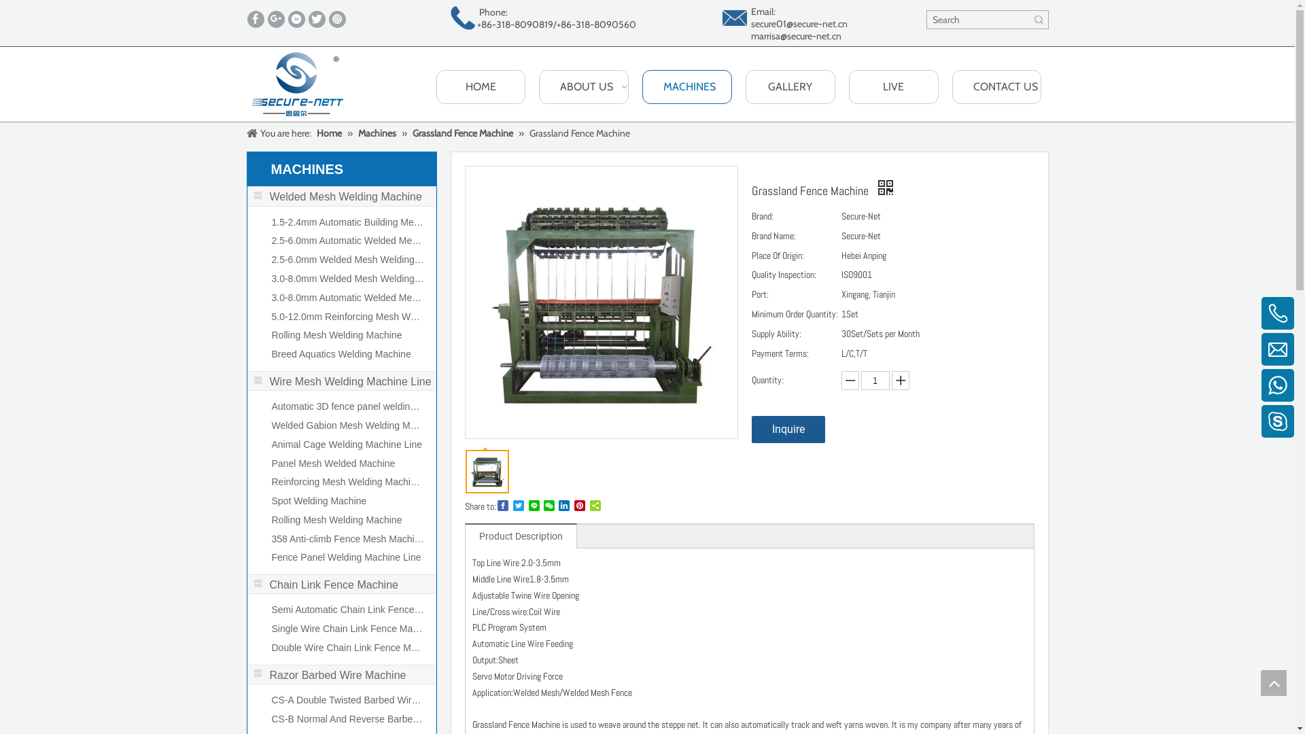 Image resolution: width=1305 pixels, height=734 pixels. I want to click on 1.5-2.4mm Automatic Building Mesh Welding Machine, so click(348, 223).